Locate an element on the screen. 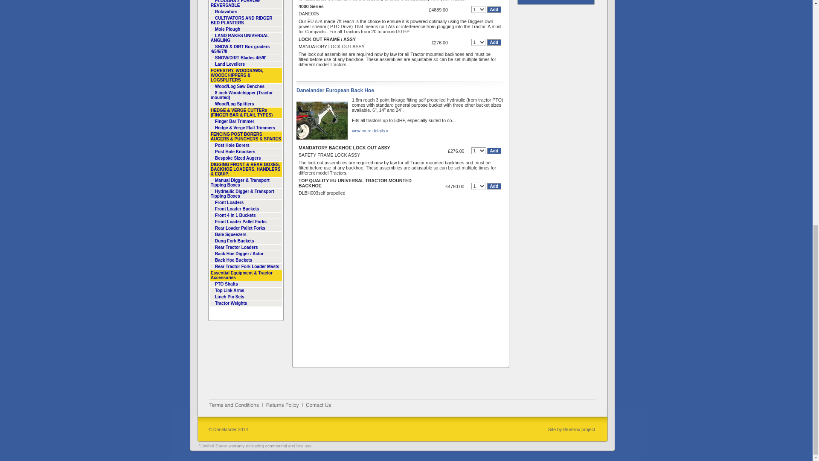 Image resolution: width=819 pixels, height=461 pixels. Add is located at coordinates (494, 9).